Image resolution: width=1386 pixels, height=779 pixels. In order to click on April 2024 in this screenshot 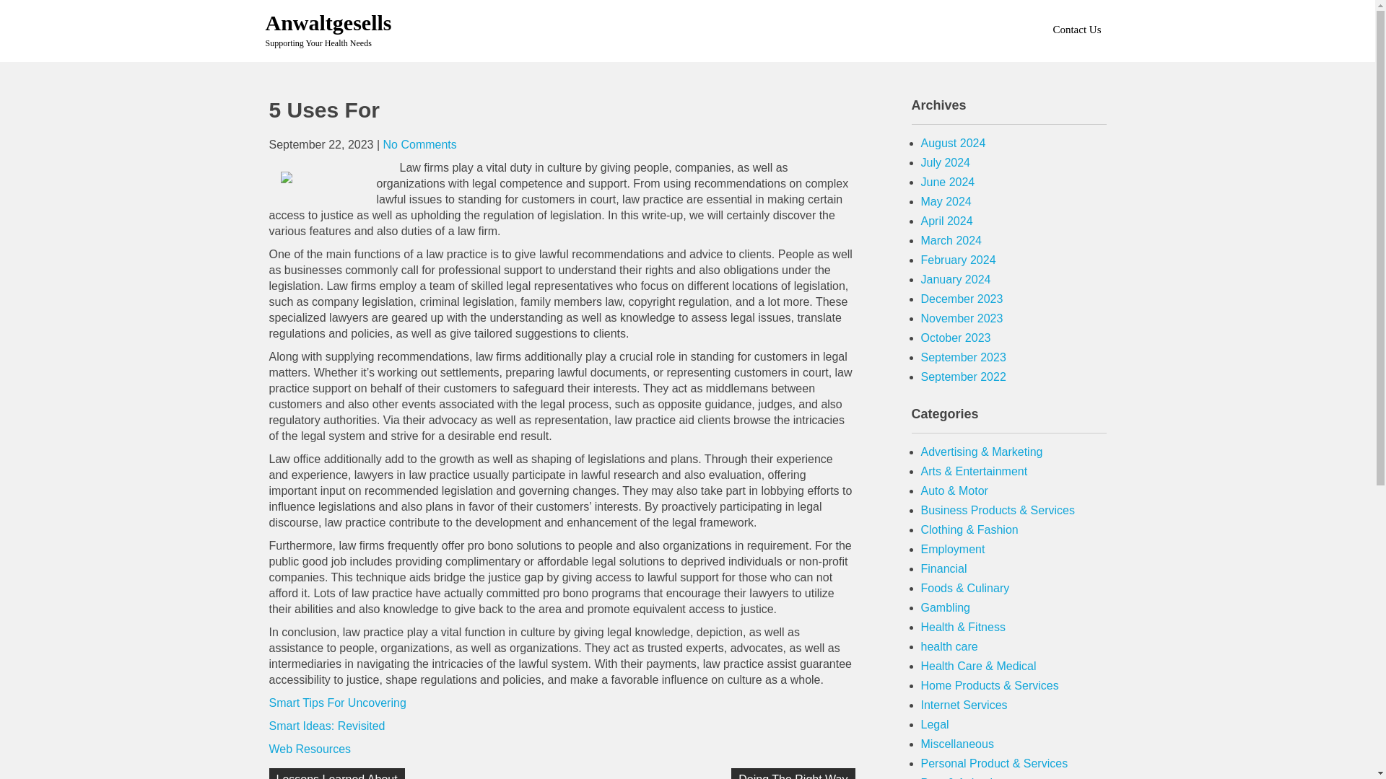, I will do `click(947, 221)`.